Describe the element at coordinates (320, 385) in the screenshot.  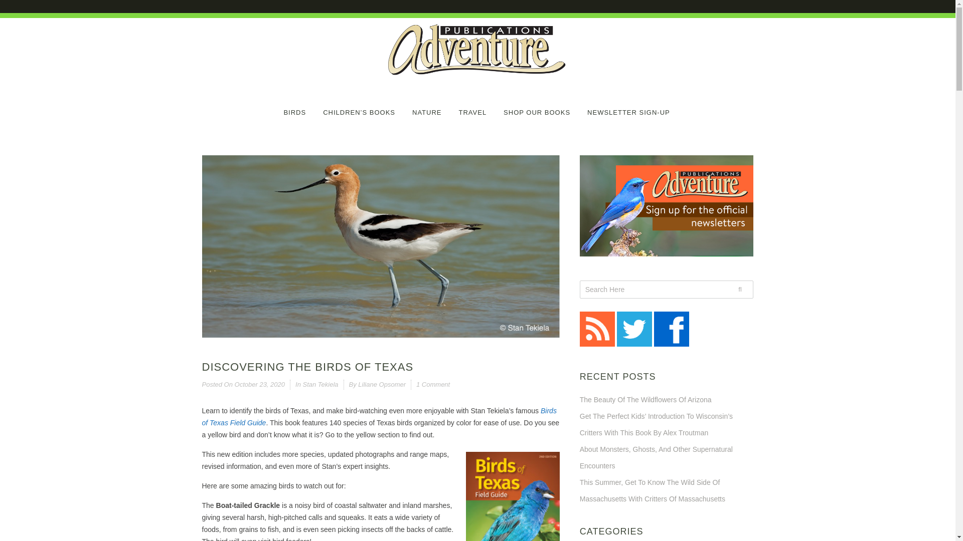
I see `Stan Tekiela` at that location.